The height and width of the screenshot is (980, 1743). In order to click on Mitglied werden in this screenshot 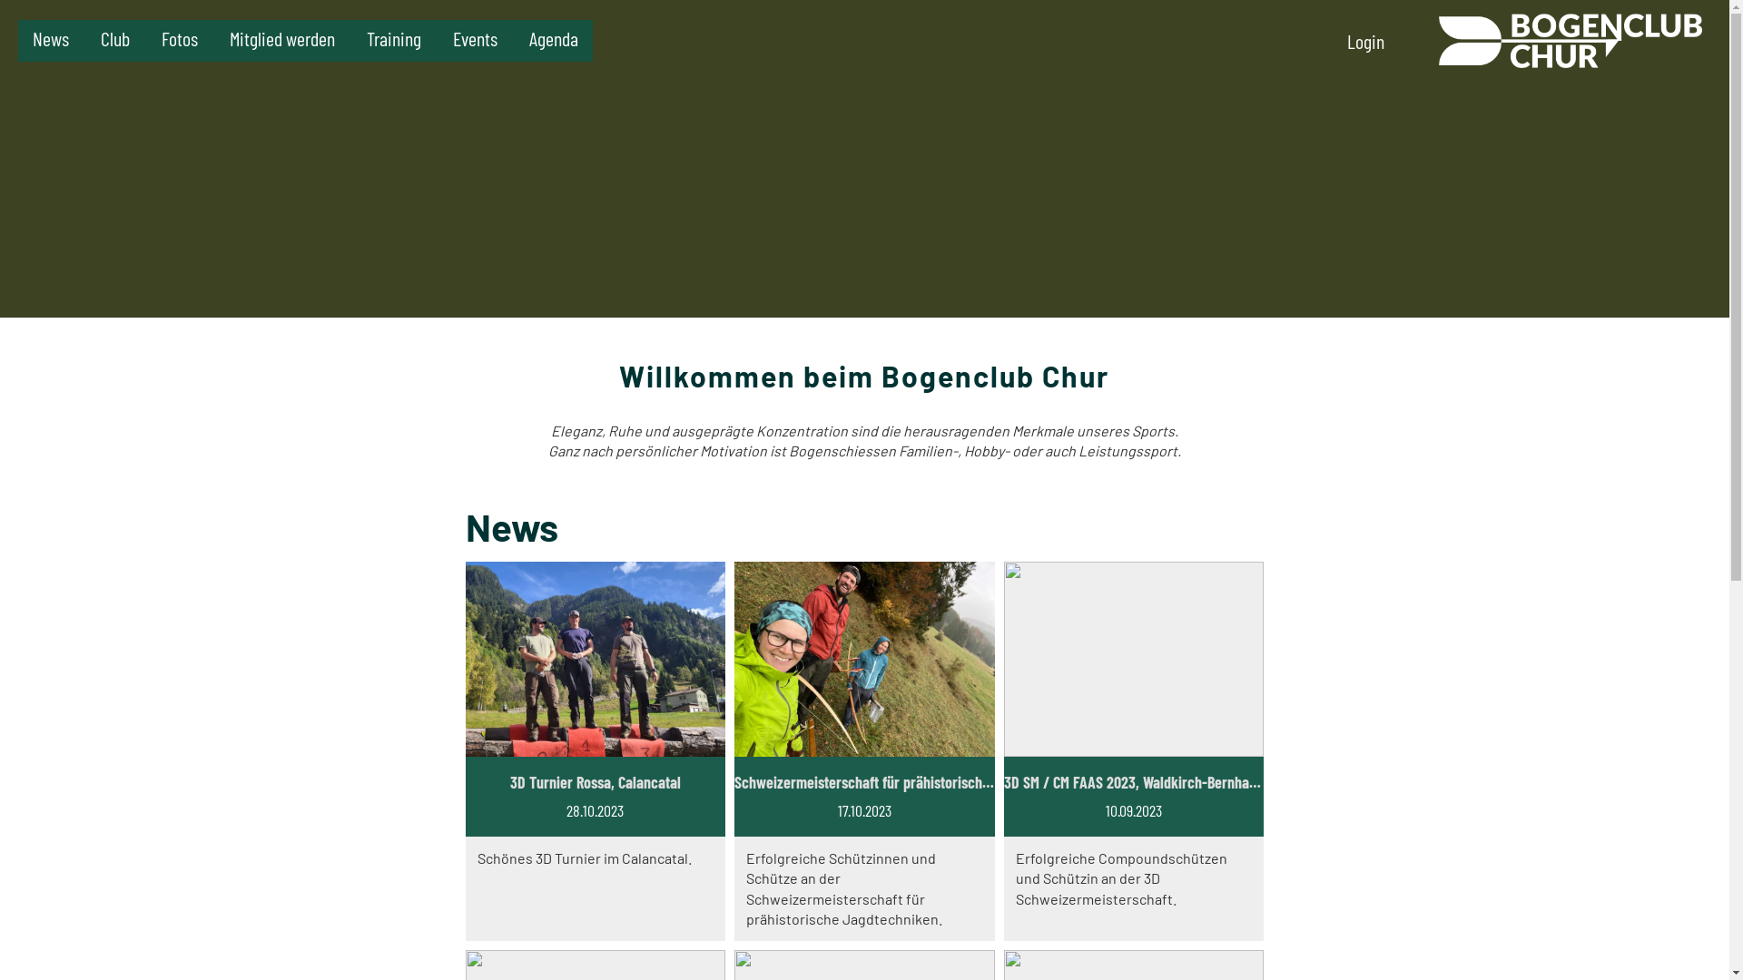, I will do `click(282, 38)`.